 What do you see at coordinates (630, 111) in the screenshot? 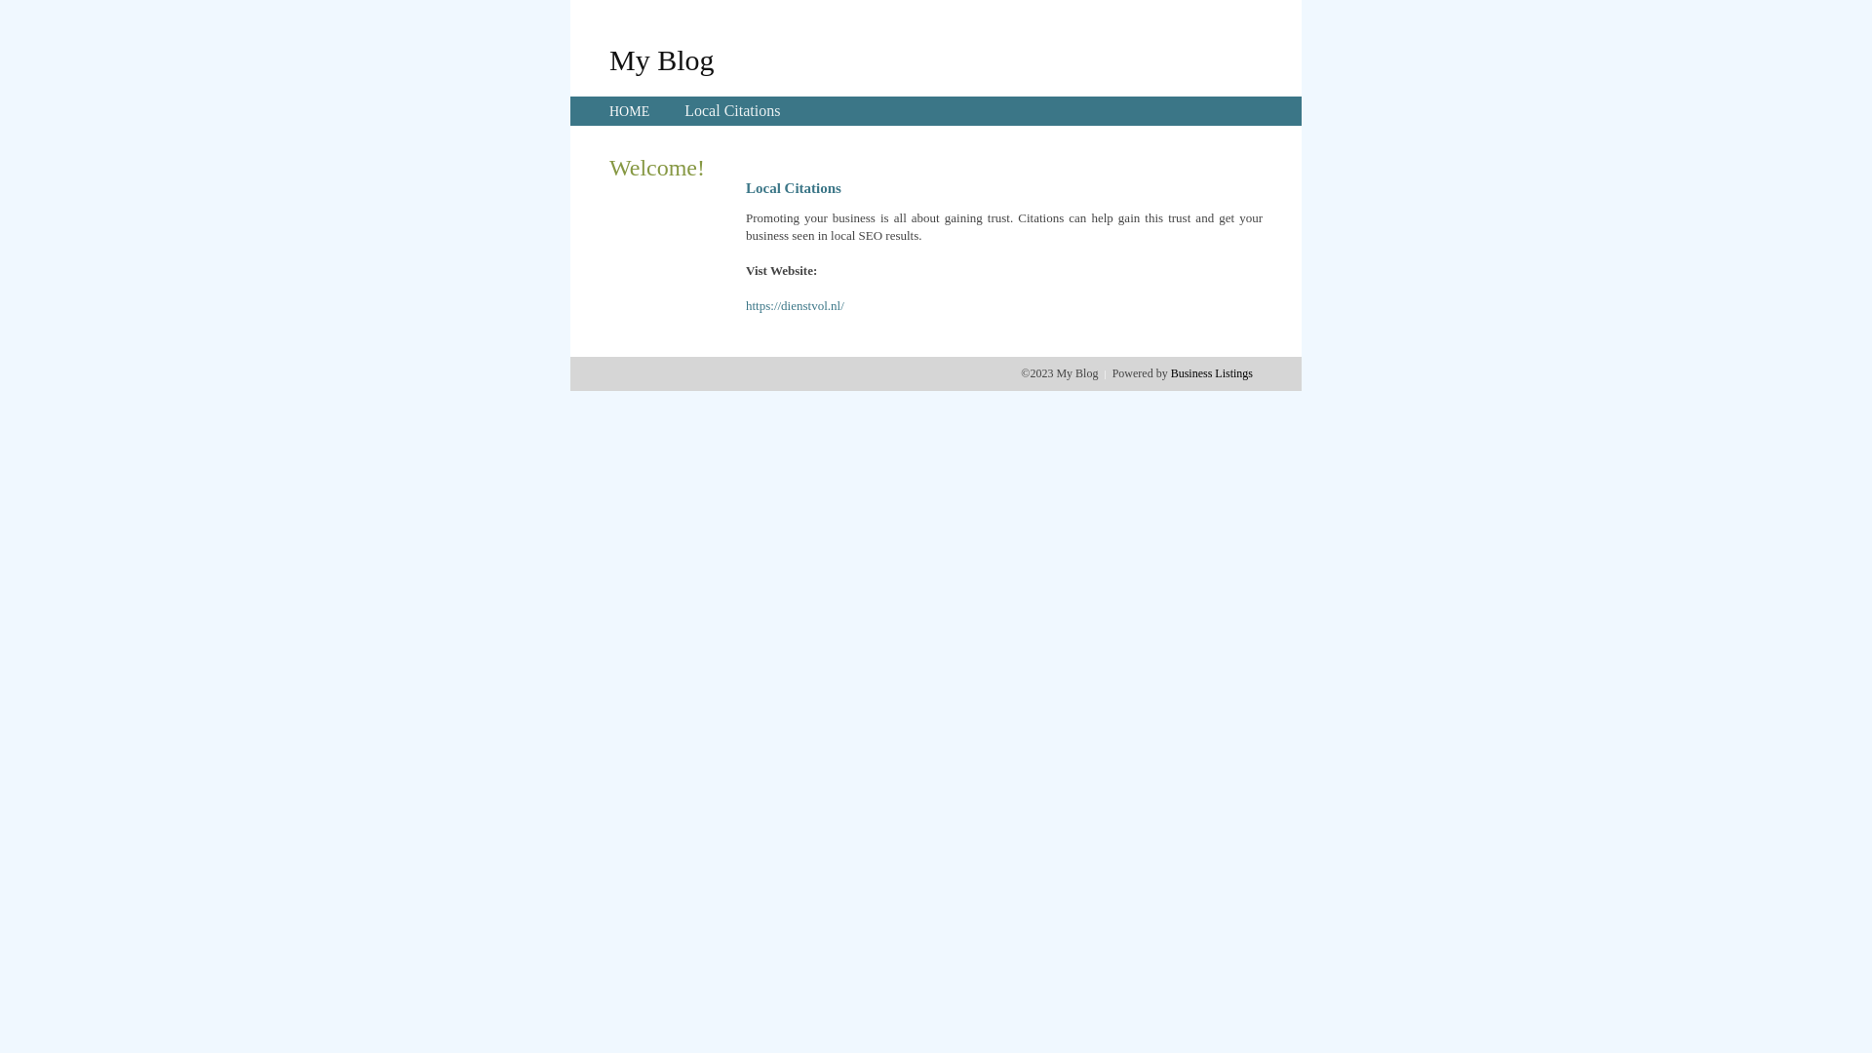
I see `HOME` at bounding box center [630, 111].